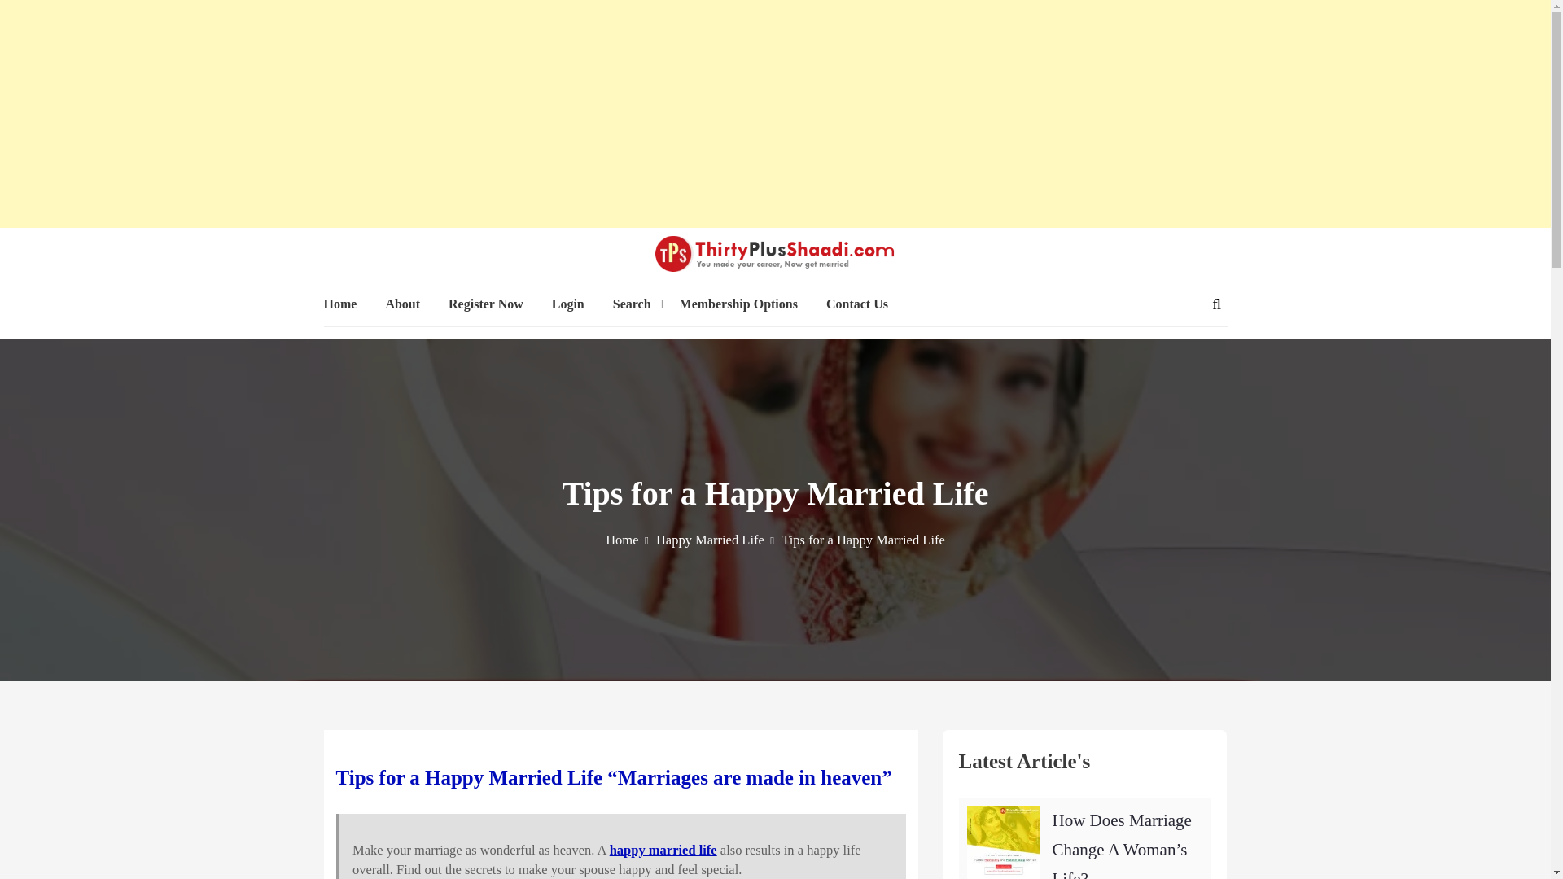  Describe the element at coordinates (663, 850) in the screenshot. I see `happy married life` at that location.